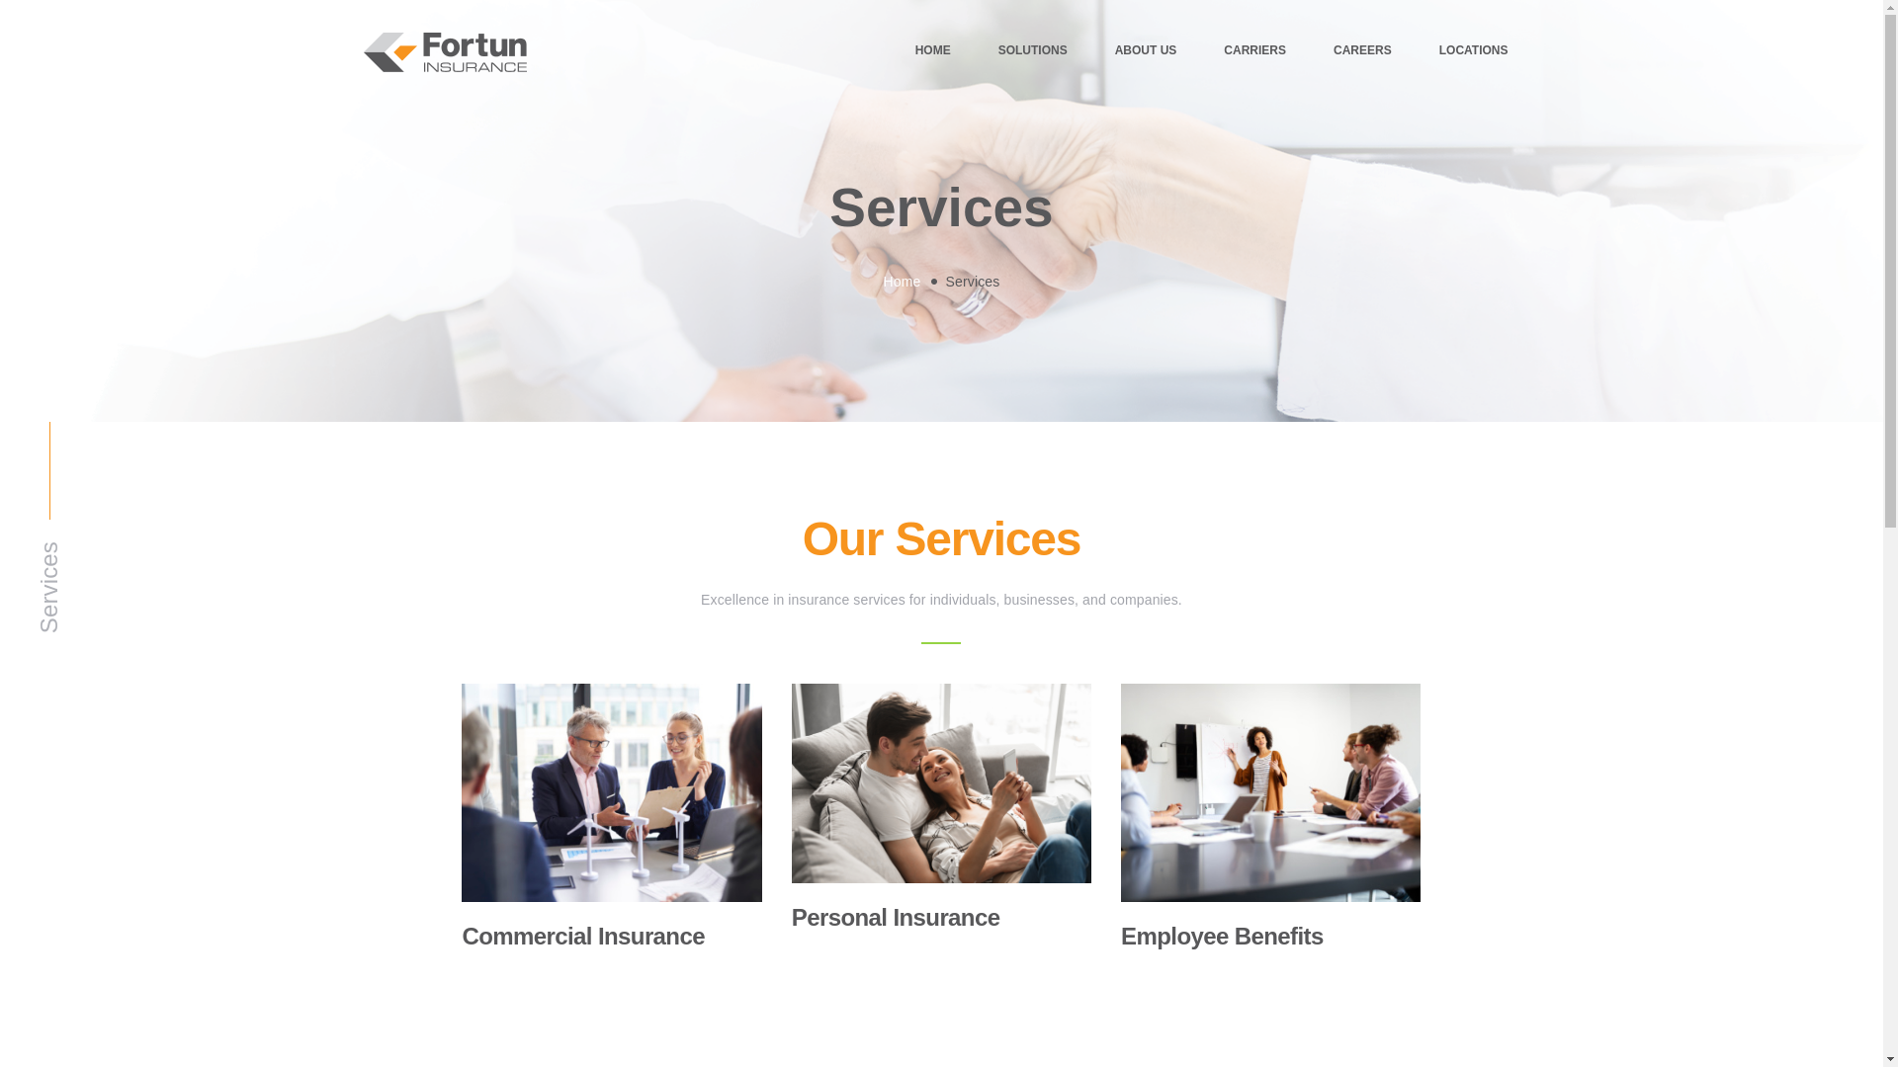 The image size is (1898, 1067). Describe the element at coordinates (1146, 50) in the screenshot. I see `ABOUT US` at that location.